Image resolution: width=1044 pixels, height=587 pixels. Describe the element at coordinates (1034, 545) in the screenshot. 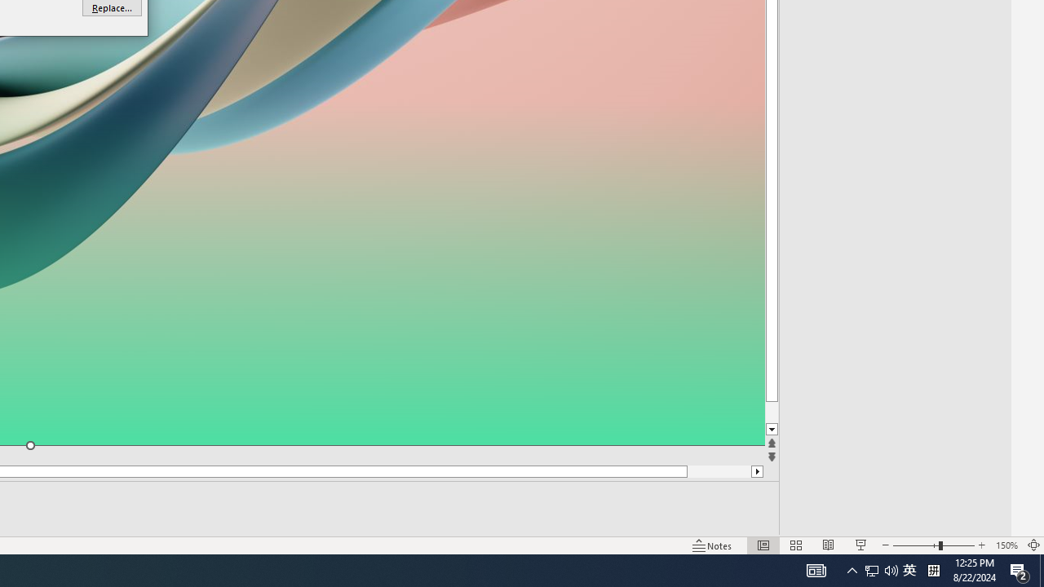

I see `Notification Chevron` at that location.